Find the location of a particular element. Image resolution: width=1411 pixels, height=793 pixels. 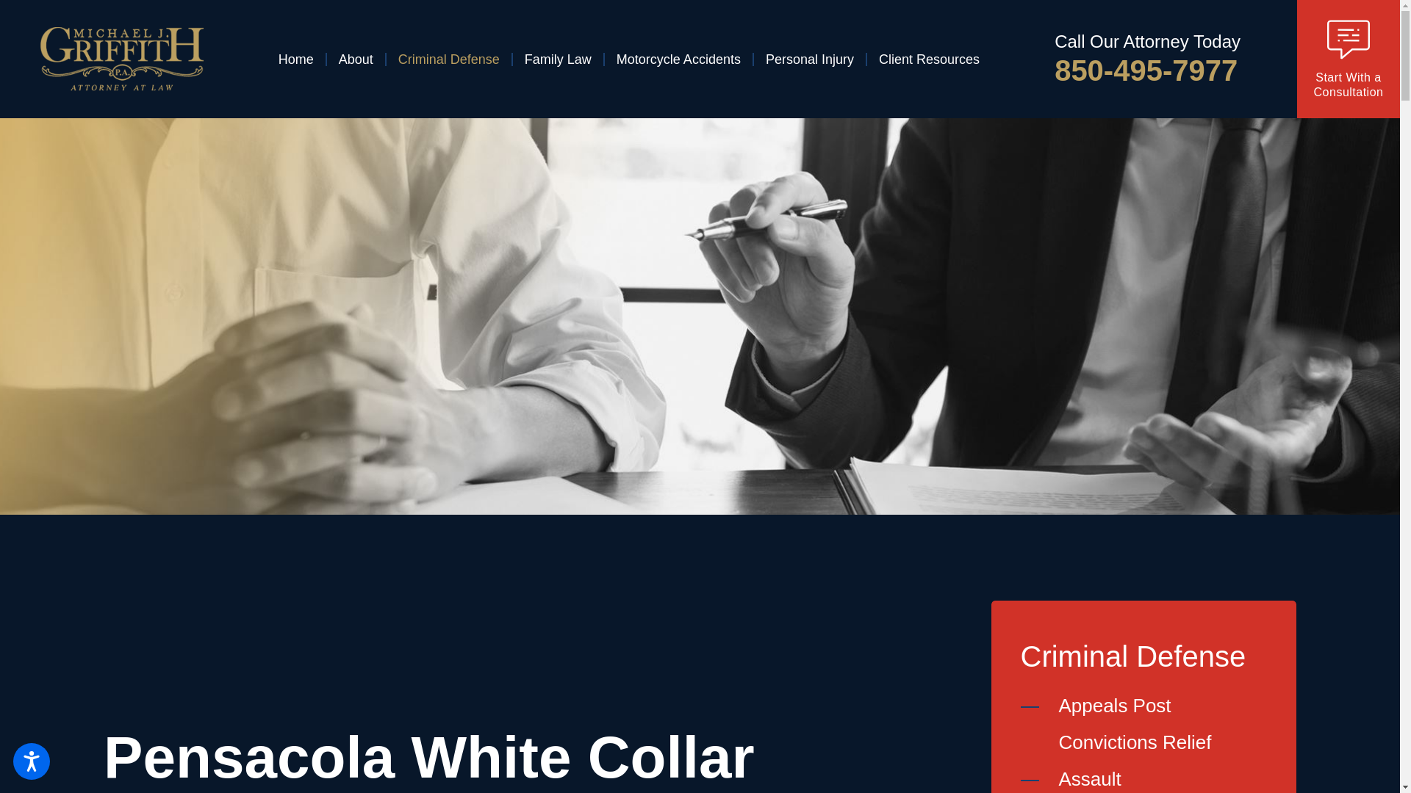

About is located at coordinates (356, 59).